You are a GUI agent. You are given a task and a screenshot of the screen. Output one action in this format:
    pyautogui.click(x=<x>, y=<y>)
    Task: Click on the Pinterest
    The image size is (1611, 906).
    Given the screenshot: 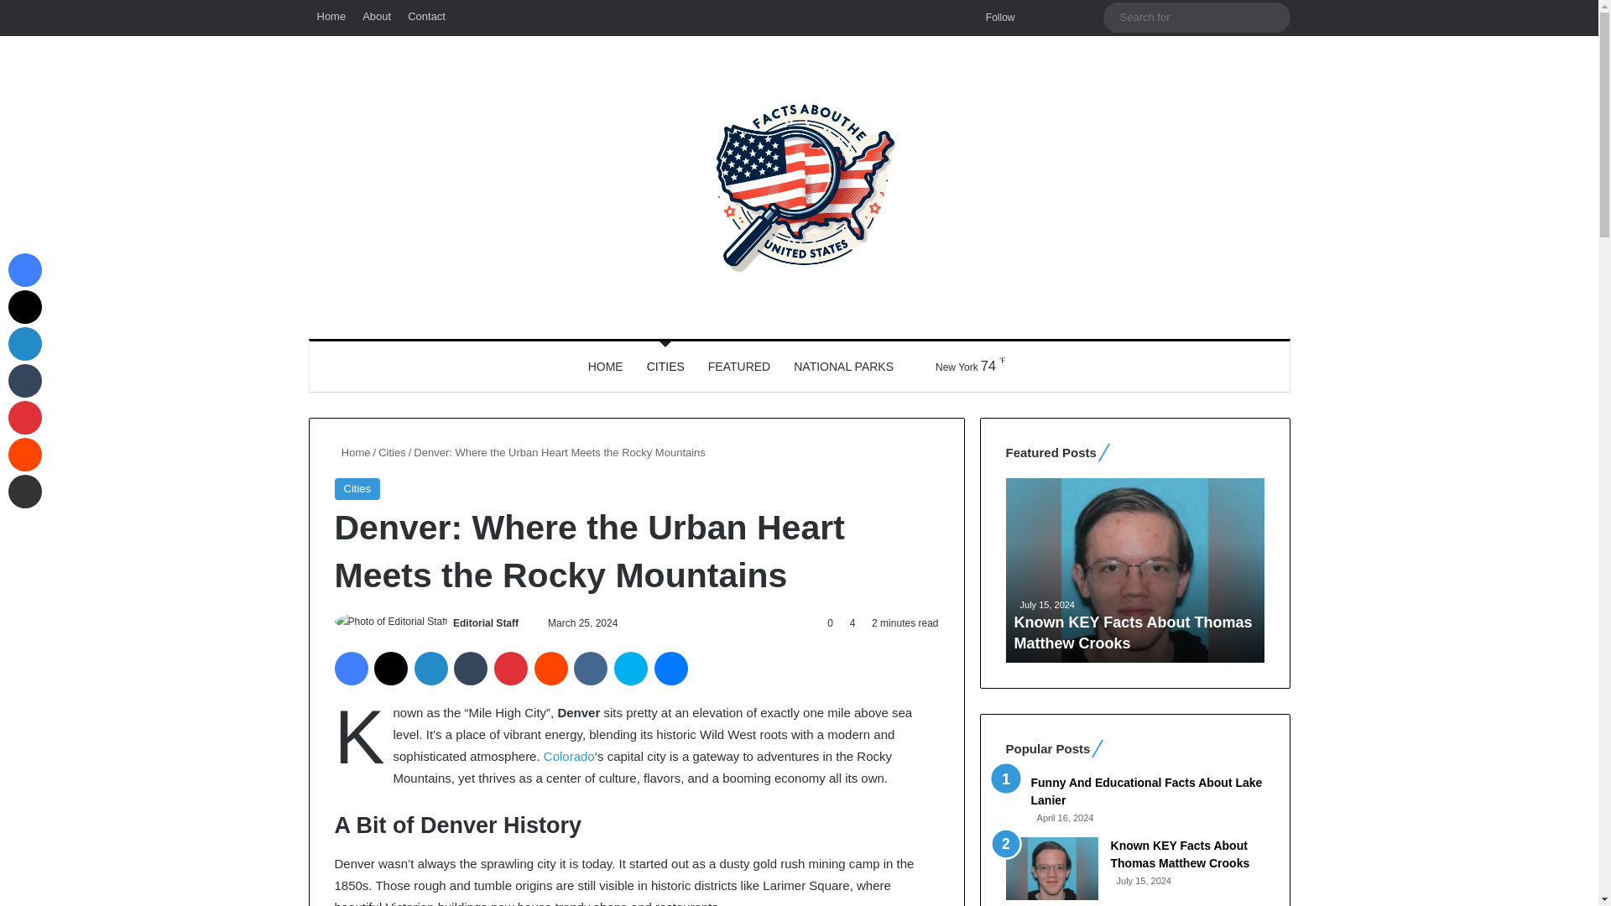 What is the action you would take?
    pyautogui.click(x=511, y=668)
    